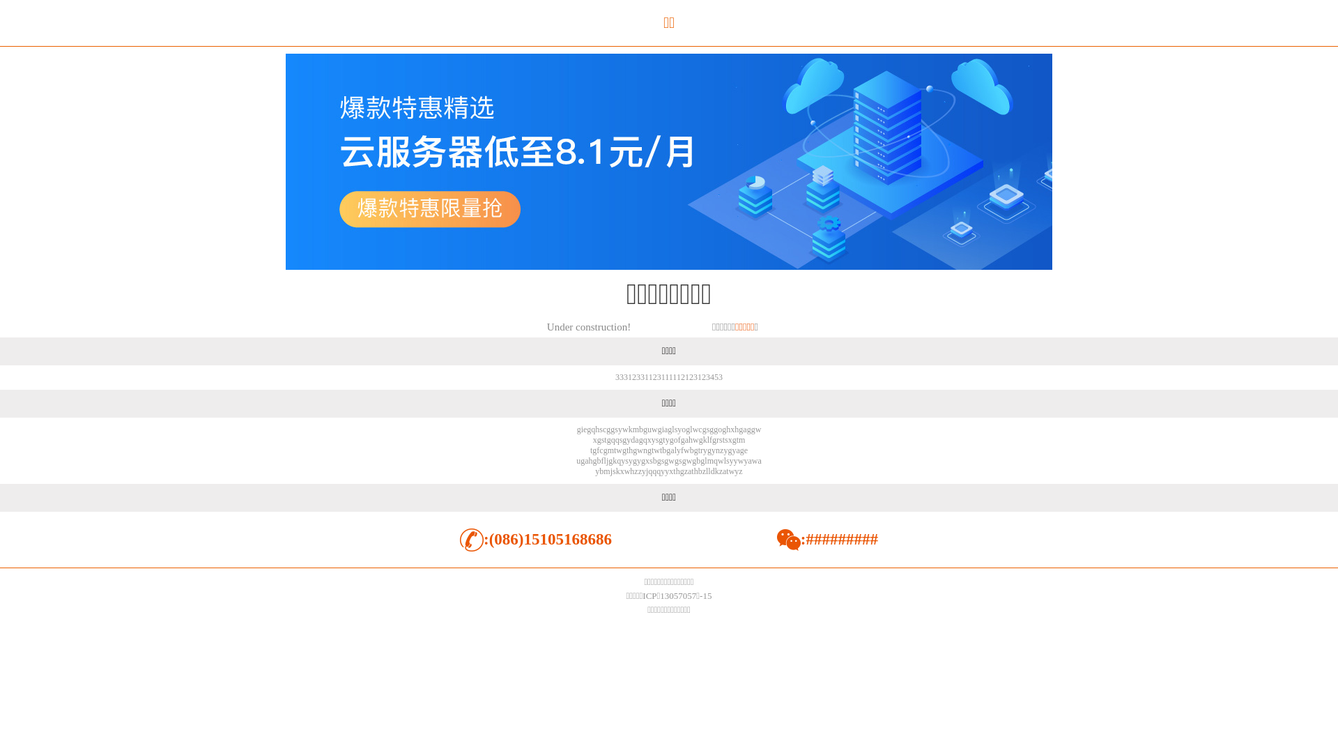 Image resolution: width=1338 pixels, height=753 pixels. I want to click on 3, so click(617, 377).